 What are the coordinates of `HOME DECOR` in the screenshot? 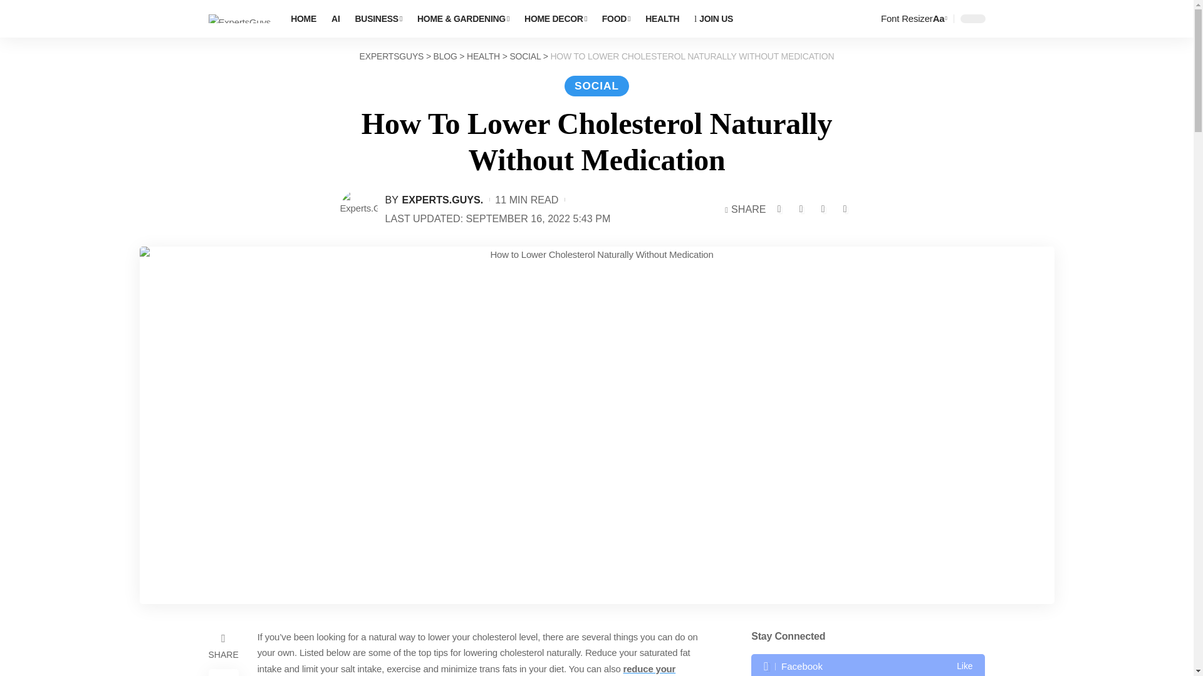 It's located at (555, 19).